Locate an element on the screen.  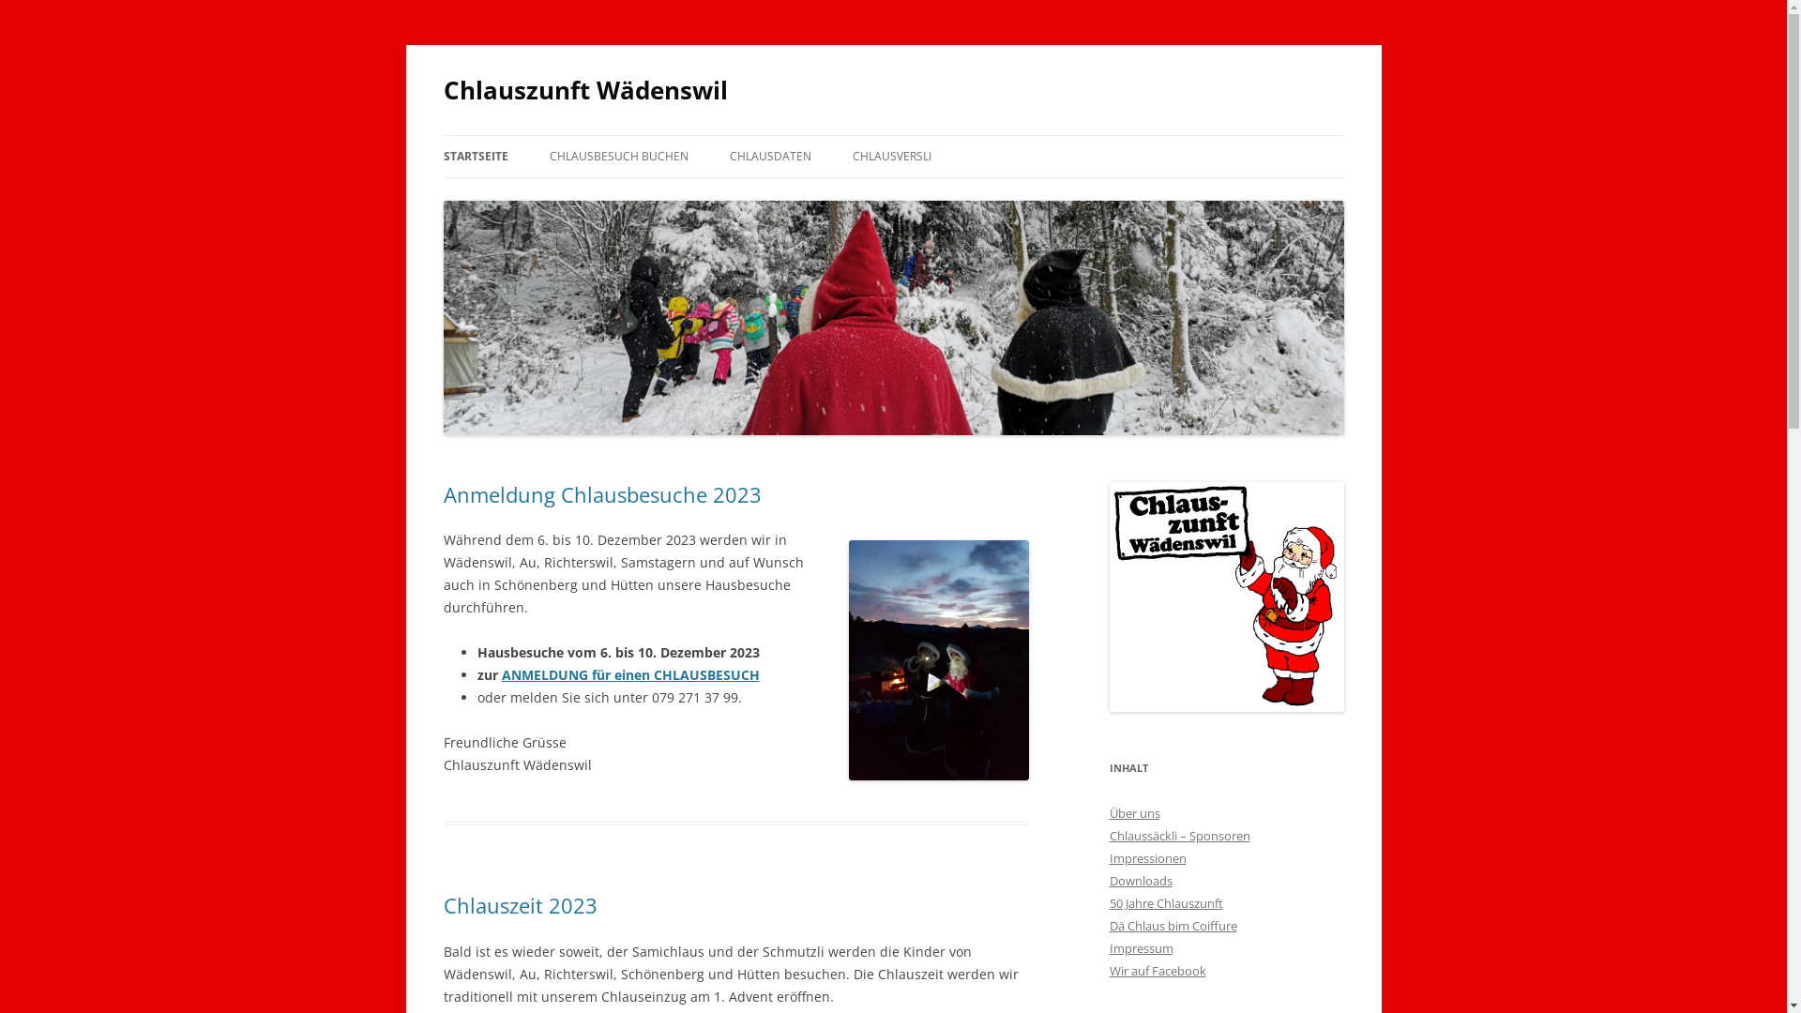
Zum Inhalt springen is located at coordinates (893, 135).